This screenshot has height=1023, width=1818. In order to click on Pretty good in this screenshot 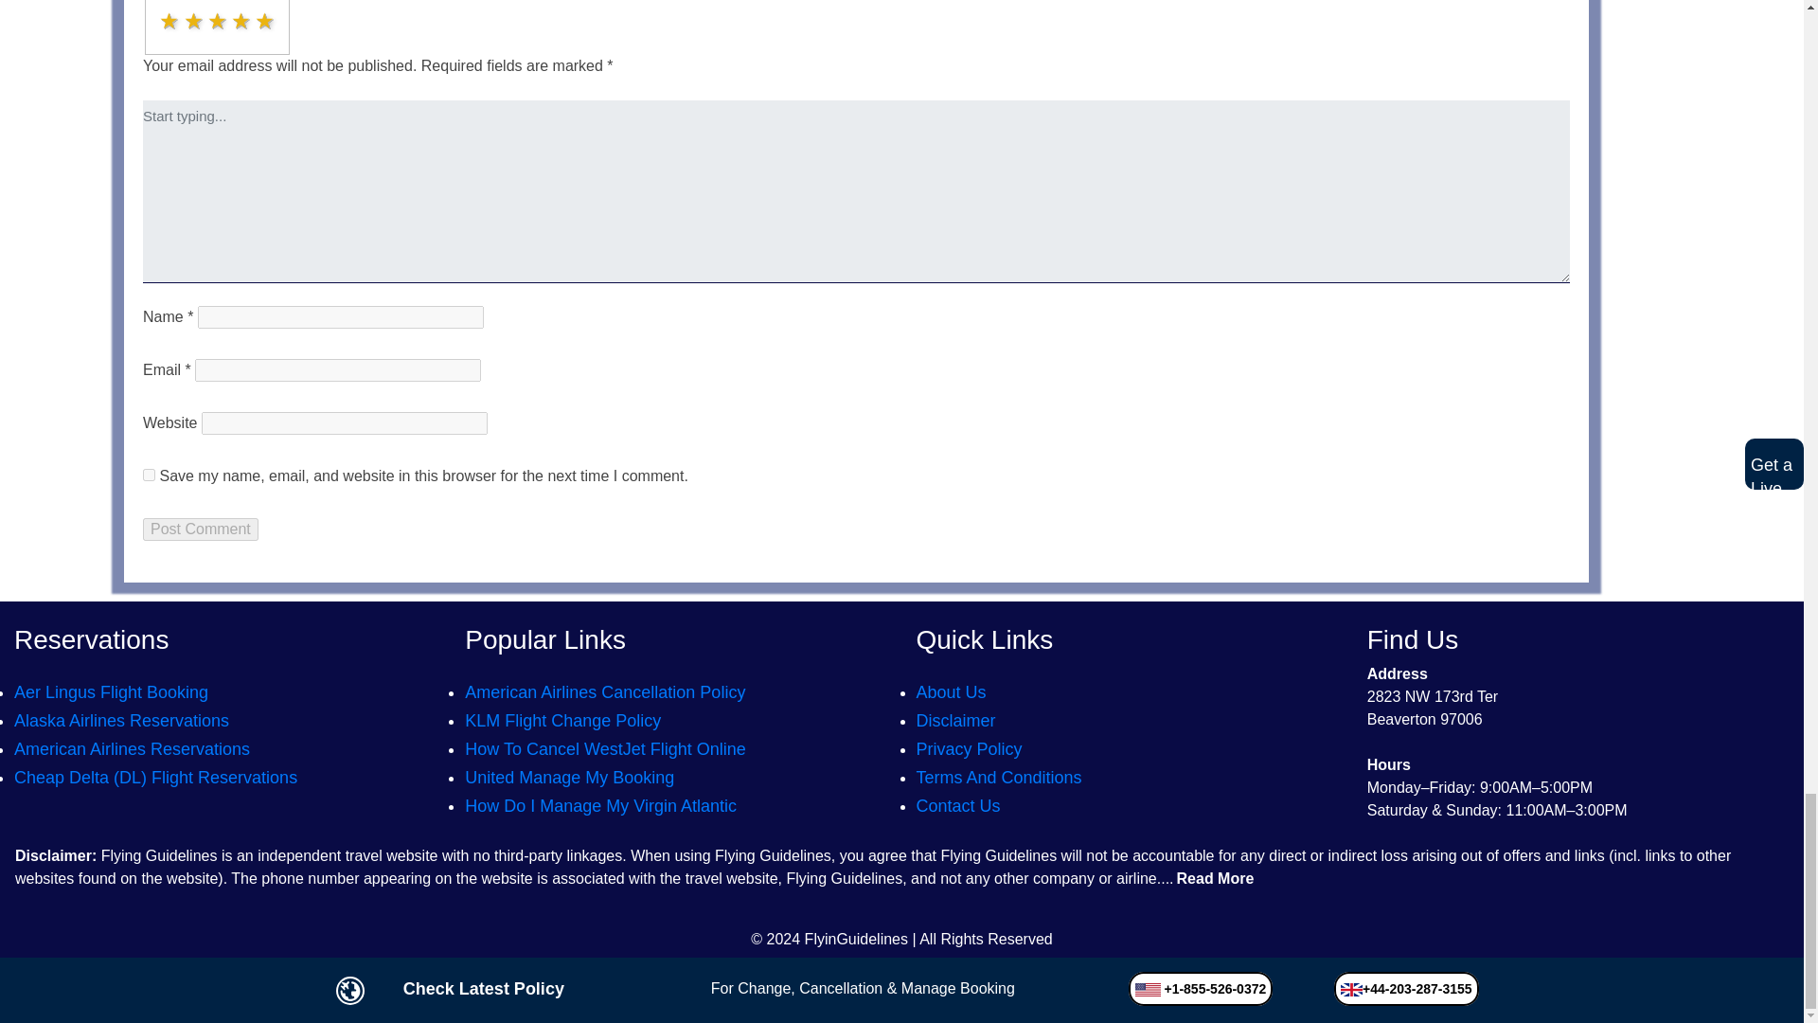, I will do `click(242, 21)`.